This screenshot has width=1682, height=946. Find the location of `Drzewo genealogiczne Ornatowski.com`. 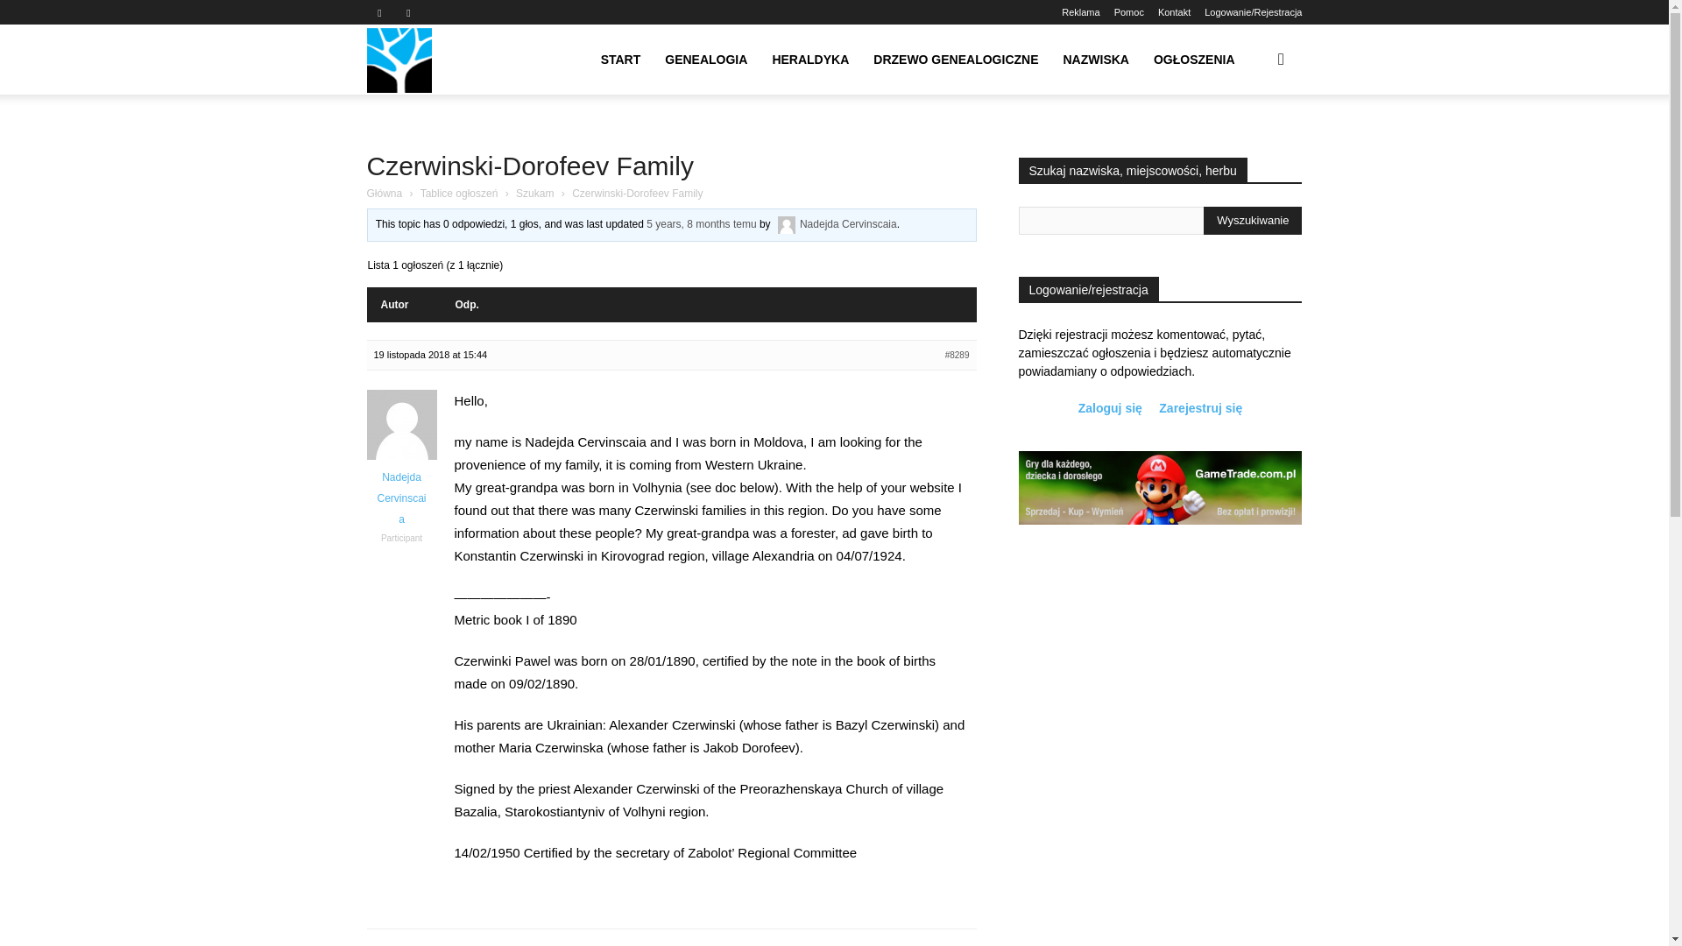

Drzewo genealogiczne Ornatowski.com is located at coordinates (398, 60).